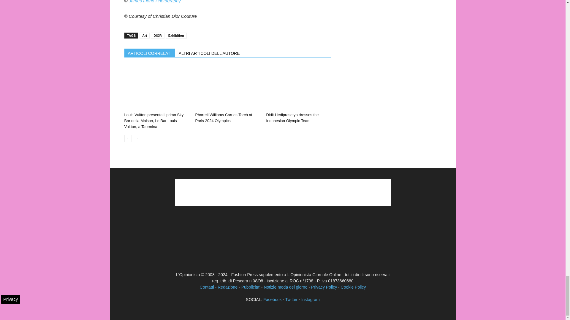  Describe the element at coordinates (144, 36) in the screenshot. I see `Art` at that location.